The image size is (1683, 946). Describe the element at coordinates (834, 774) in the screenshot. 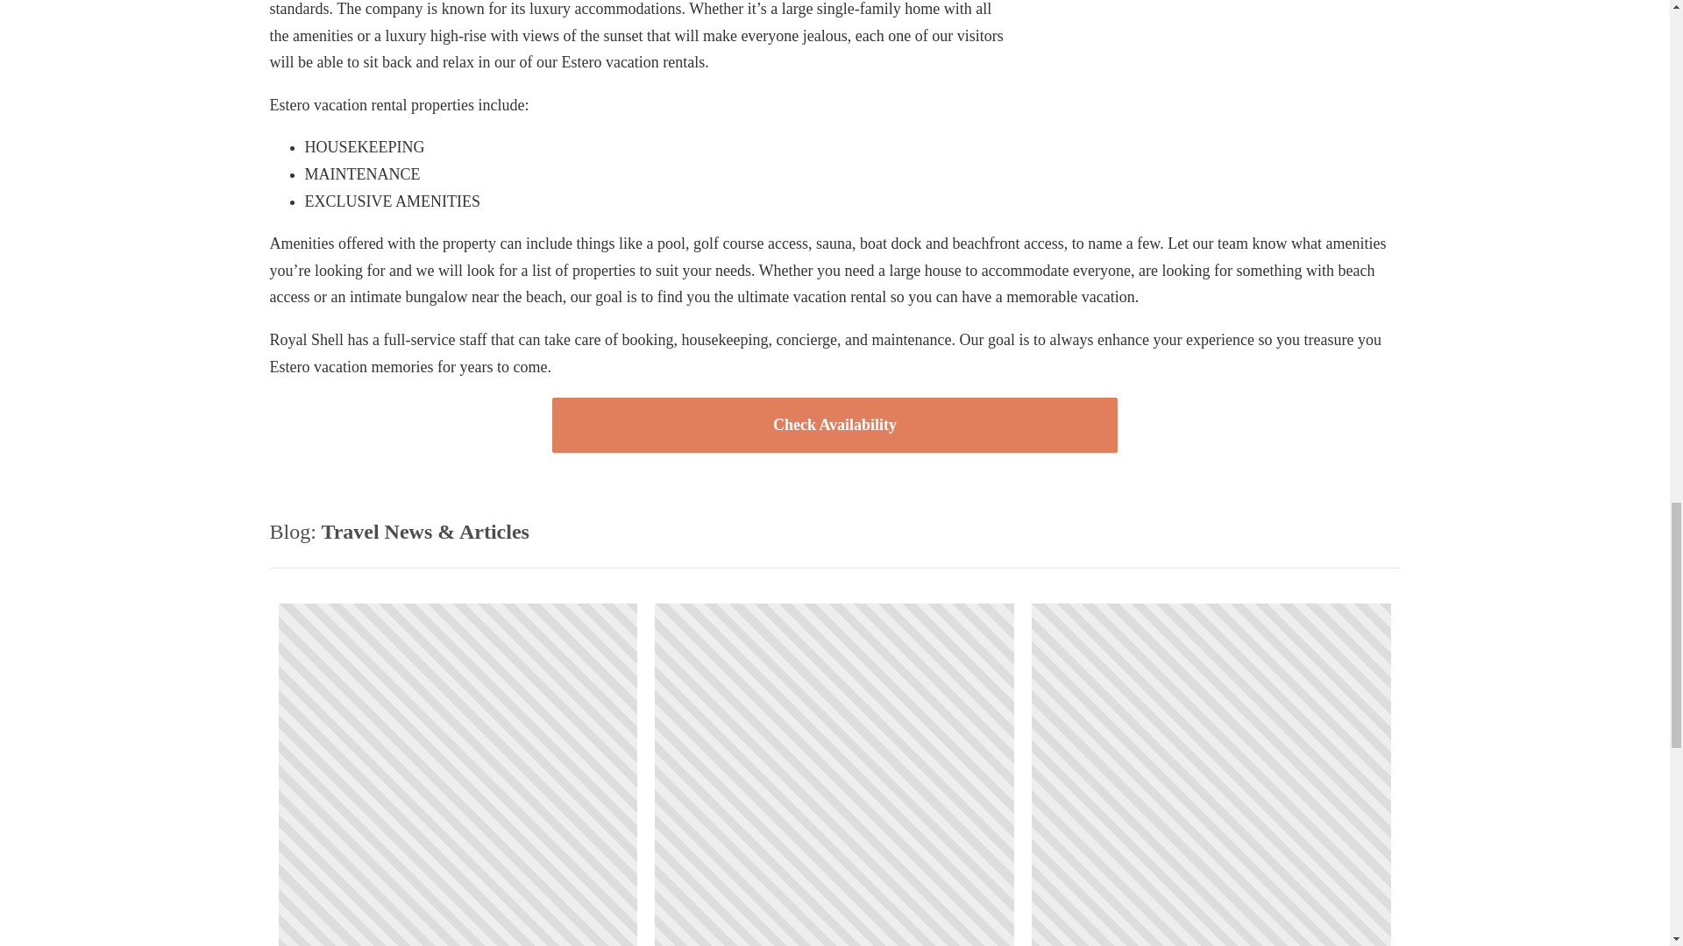

I see `March 18, 2020` at that location.